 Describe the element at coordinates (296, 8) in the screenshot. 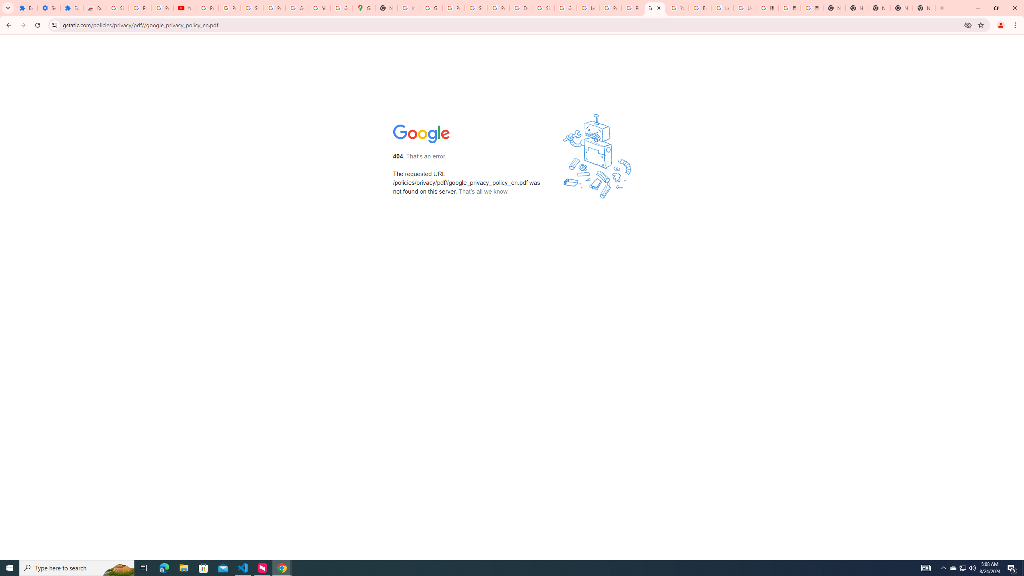

I see `Google Account` at that location.